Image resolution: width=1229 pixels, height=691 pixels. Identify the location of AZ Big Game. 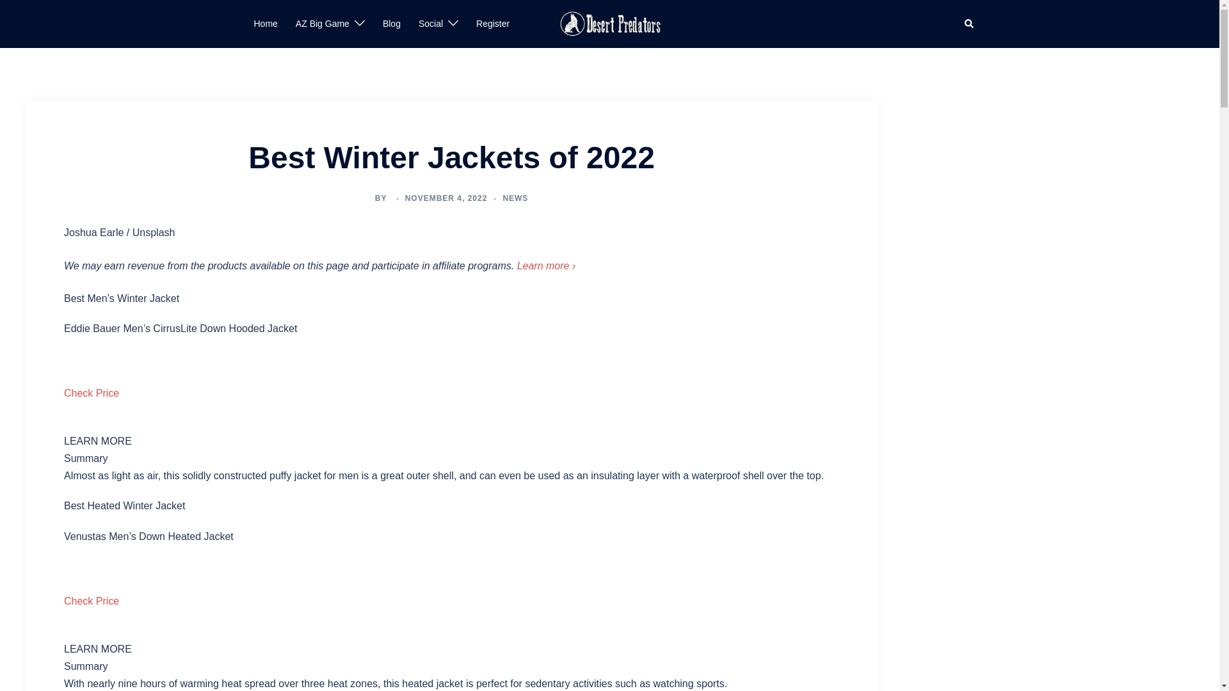
(323, 24).